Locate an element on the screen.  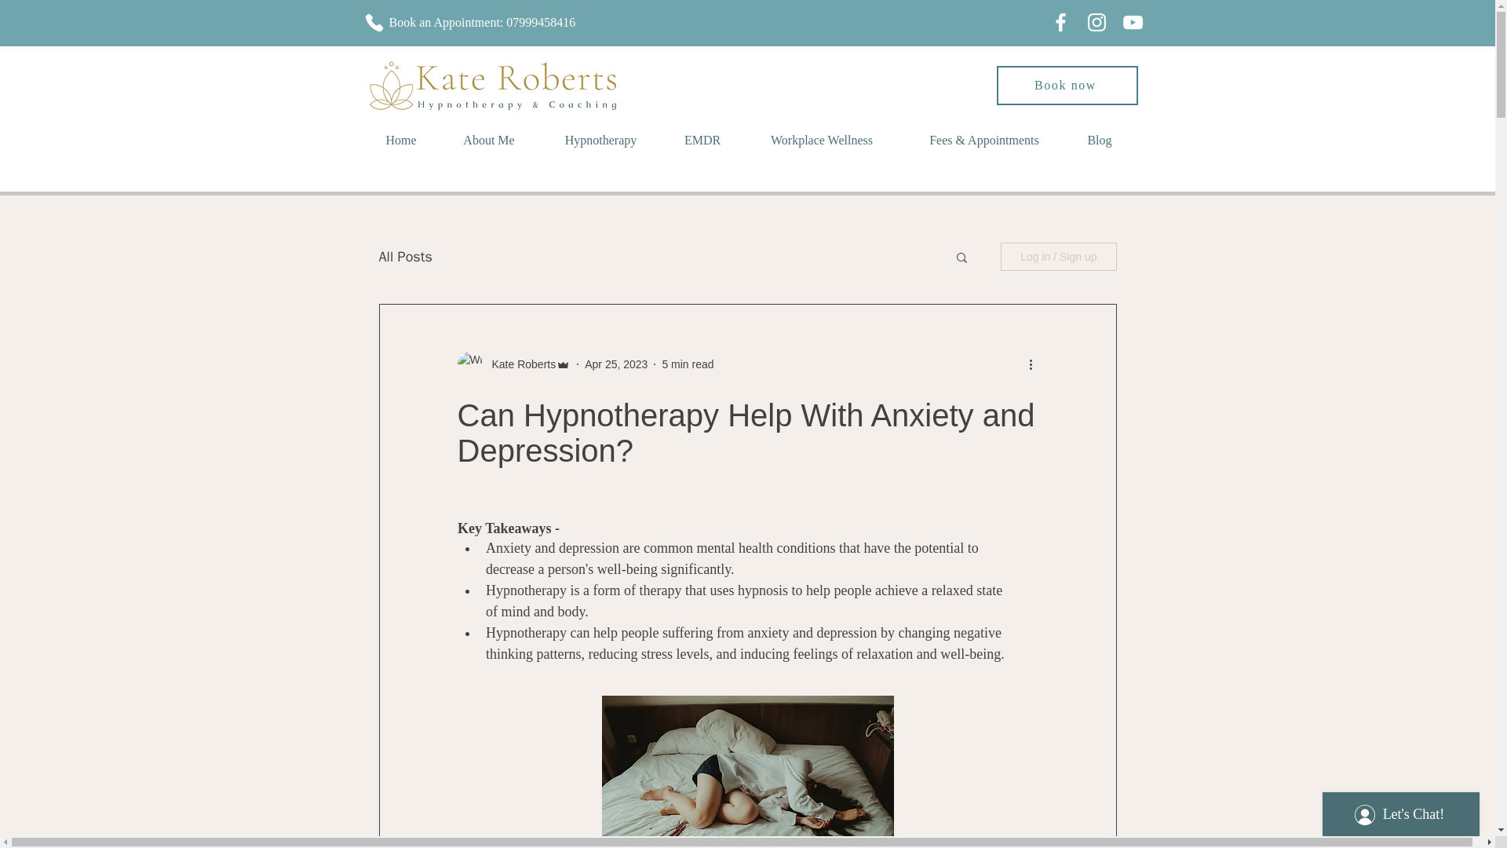
Book an Appointment: 07999458416 is located at coordinates (500, 22).